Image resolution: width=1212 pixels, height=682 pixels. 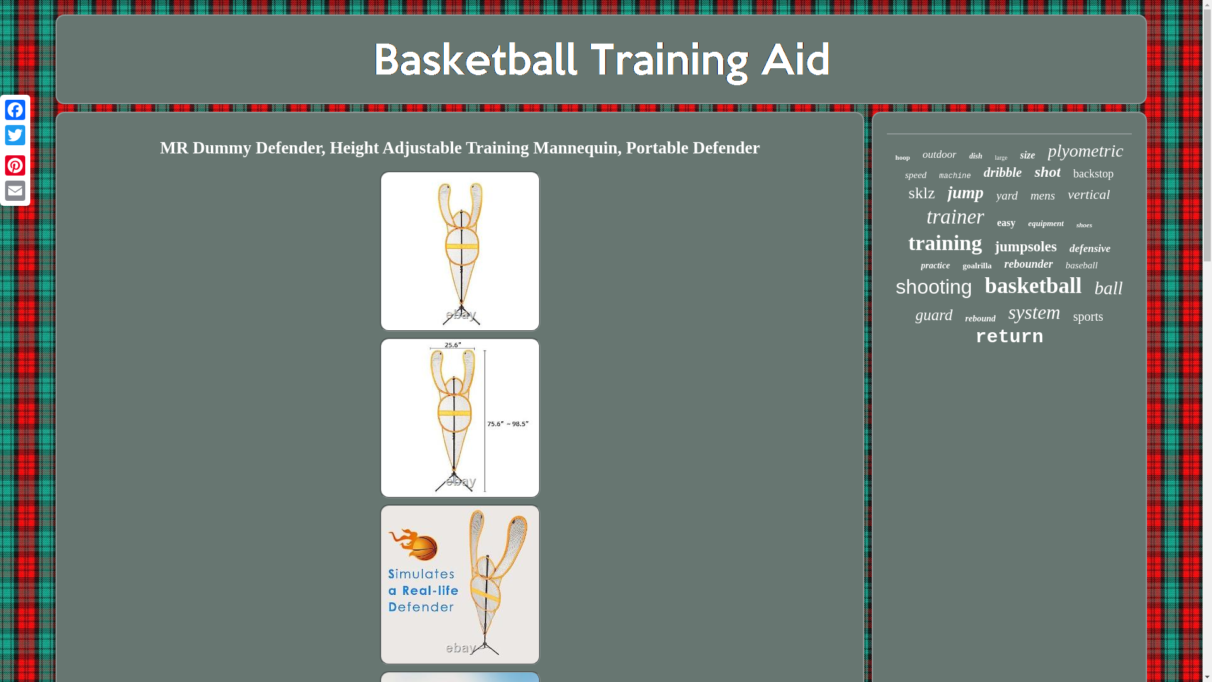 I want to click on sklz, so click(x=921, y=193).